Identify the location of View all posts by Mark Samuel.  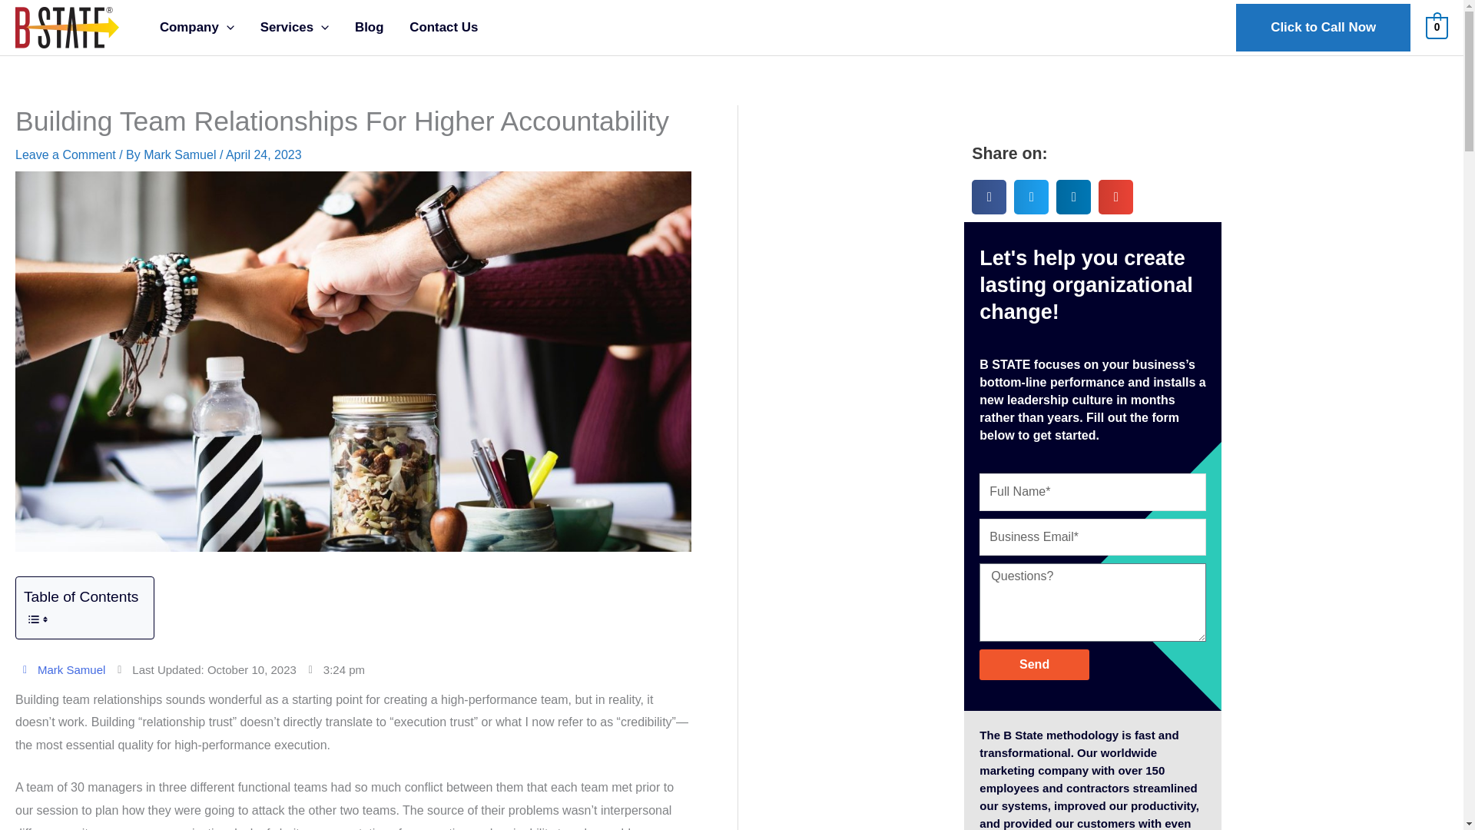
(181, 154).